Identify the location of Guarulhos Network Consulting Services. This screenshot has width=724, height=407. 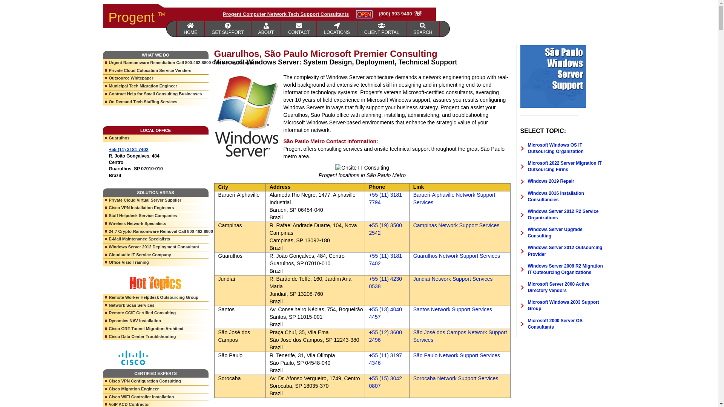
(457, 256).